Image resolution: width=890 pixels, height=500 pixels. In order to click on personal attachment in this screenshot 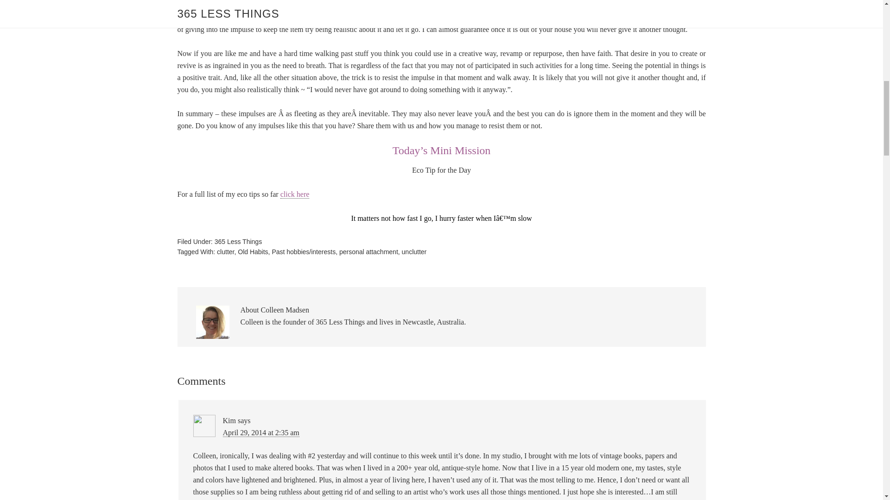, I will do `click(368, 251)`.